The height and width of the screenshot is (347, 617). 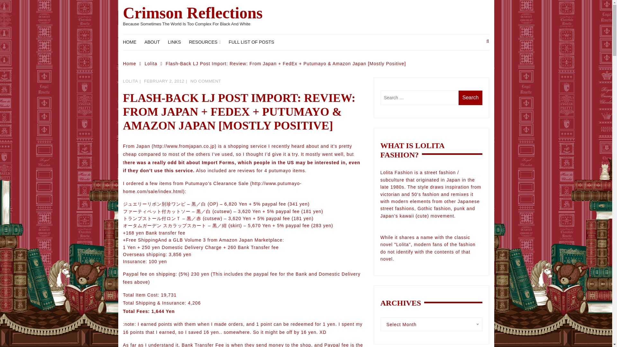 What do you see at coordinates (177, 42) in the screenshot?
I see `LINKS` at bounding box center [177, 42].